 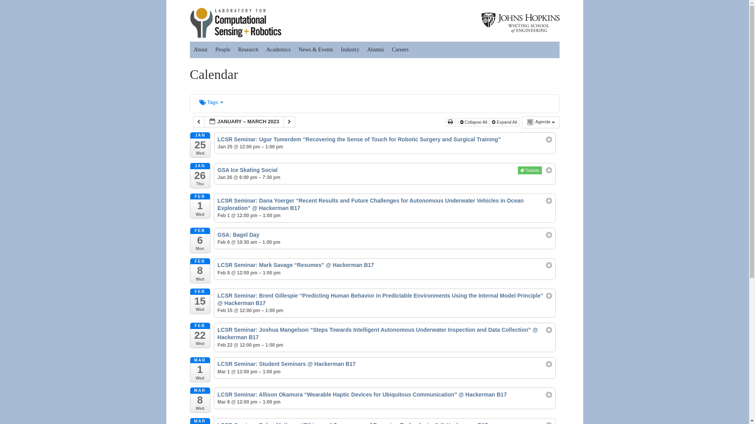 What do you see at coordinates (223, 49) in the screenshot?
I see `People` at bounding box center [223, 49].